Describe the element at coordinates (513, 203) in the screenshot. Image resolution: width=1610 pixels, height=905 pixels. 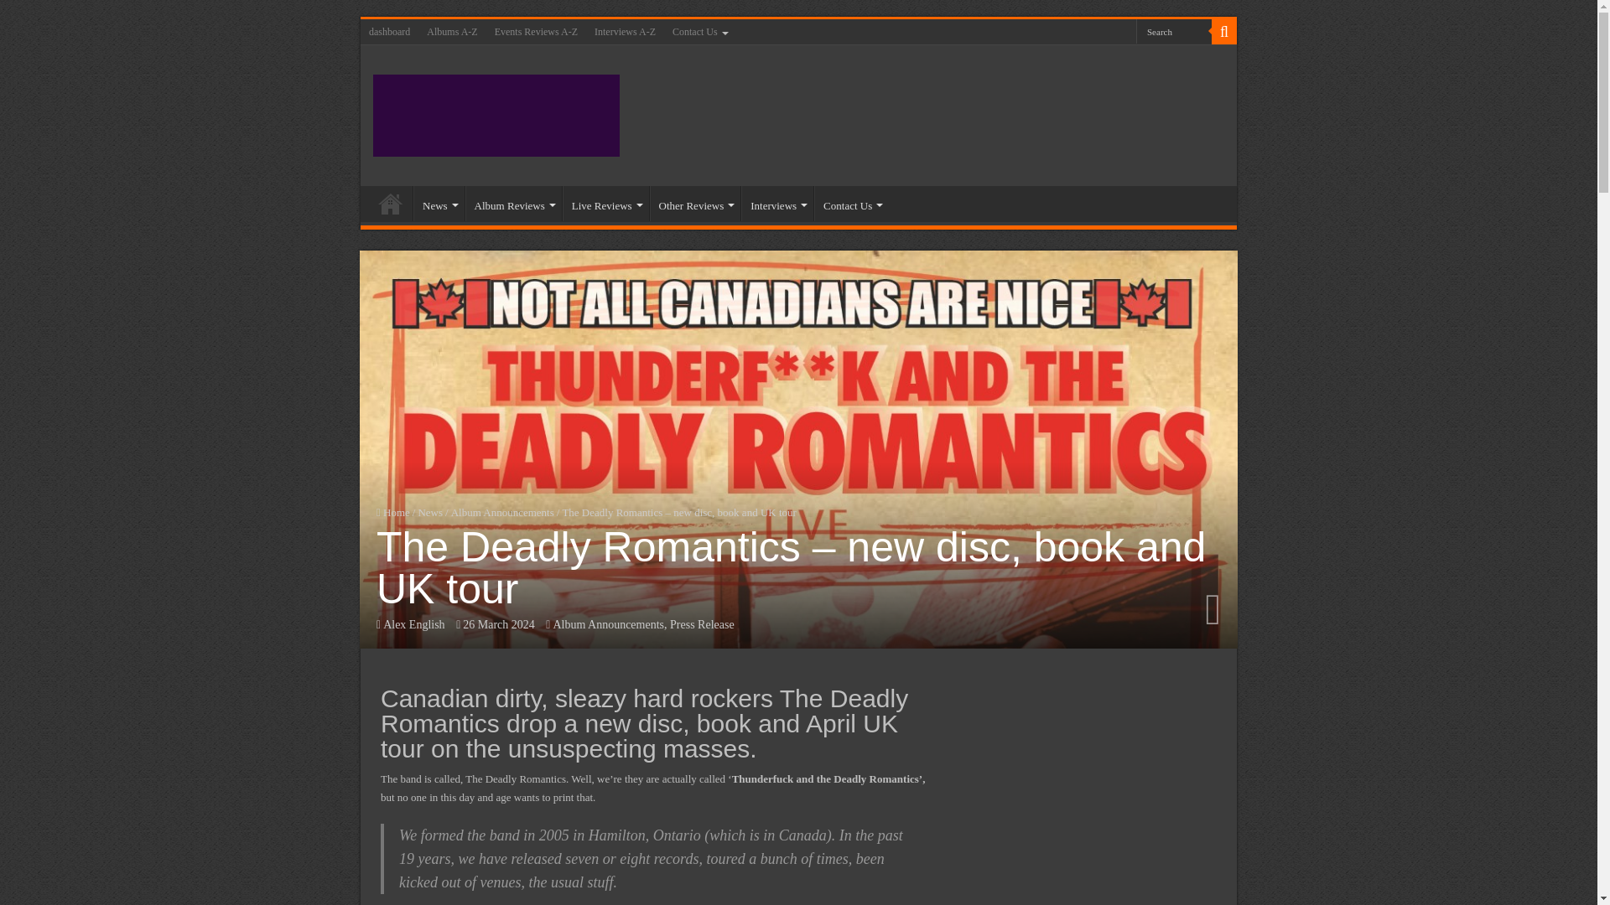
I see `Album Reviews` at that location.